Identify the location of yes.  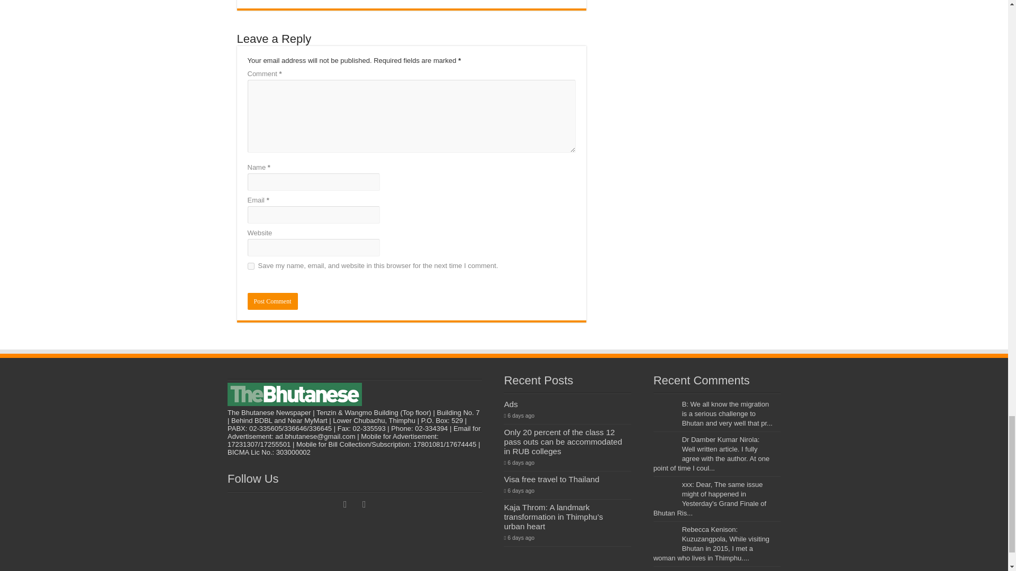
(251, 265).